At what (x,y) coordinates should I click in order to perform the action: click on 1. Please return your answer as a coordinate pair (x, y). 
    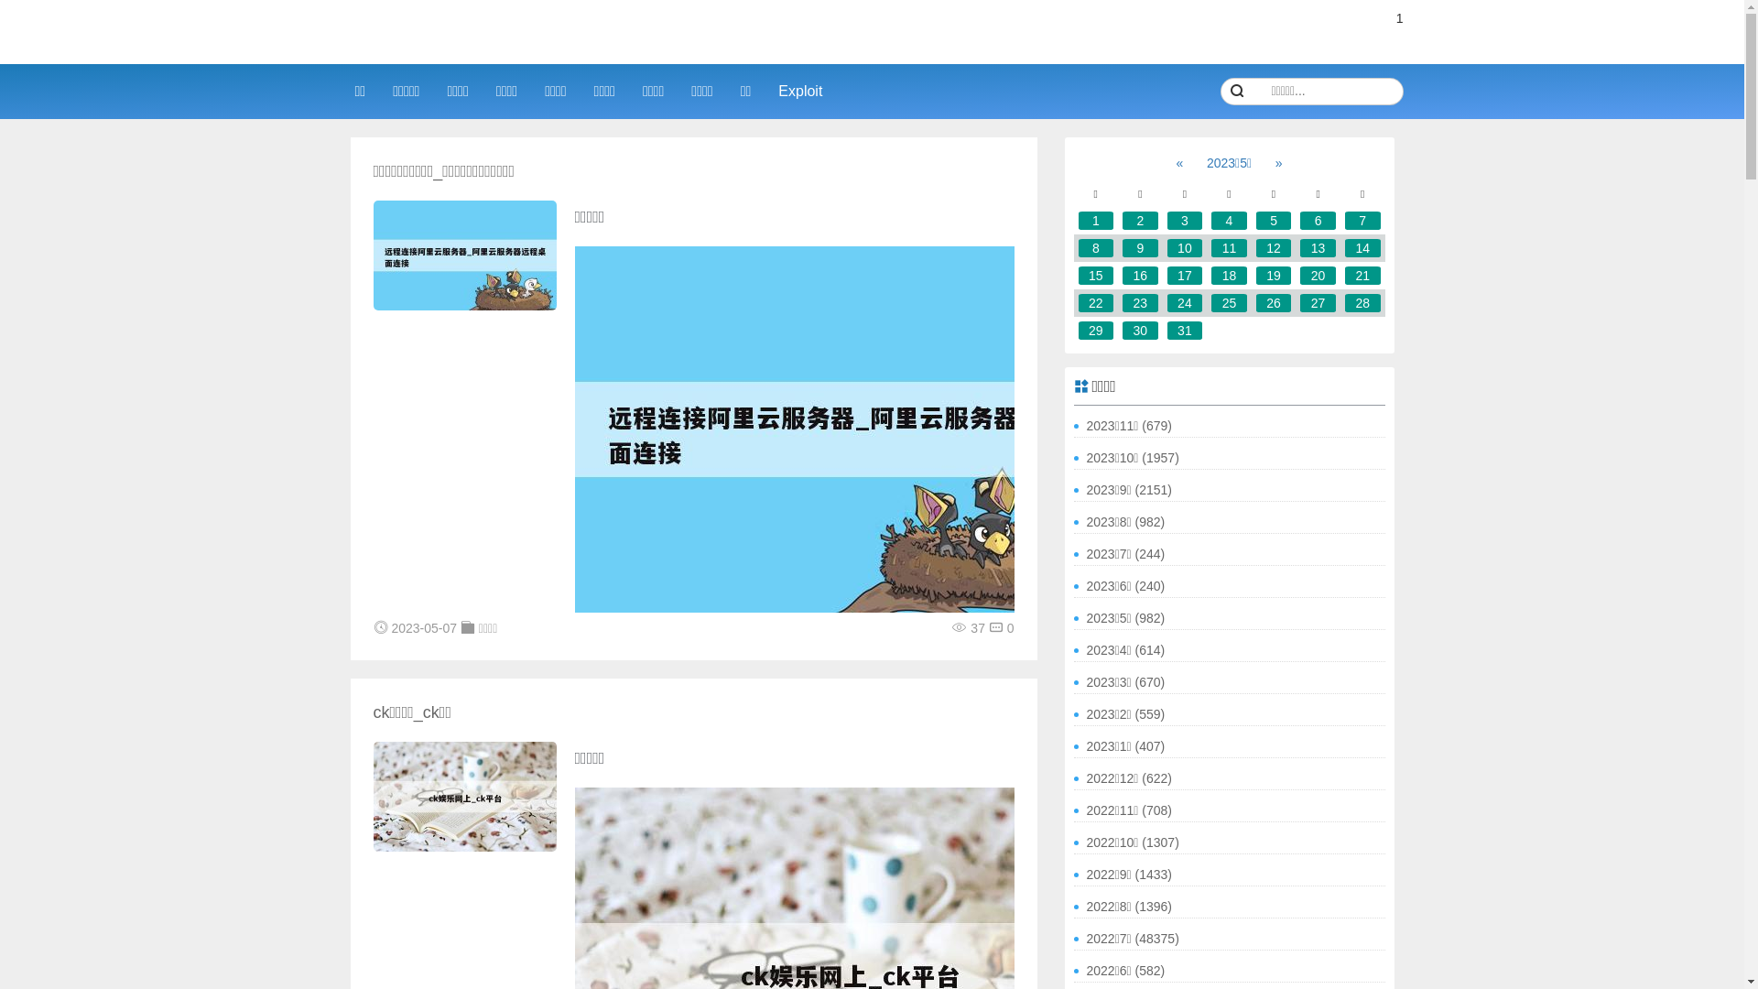
    Looking at the image, I should click on (1097, 221).